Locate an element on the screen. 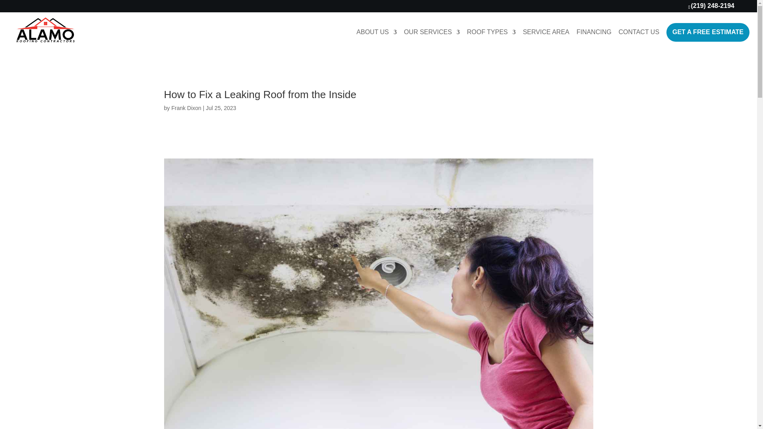 The width and height of the screenshot is (763, 429). Frank Dixon is located at coordinates (186, 108).